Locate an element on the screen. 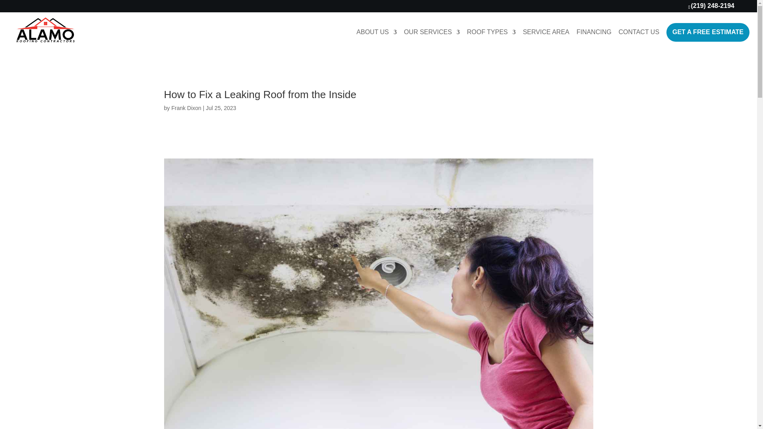 The width and height of the screenshot is (763, 429). Frank Dixon is located at coordinates (186, 108).